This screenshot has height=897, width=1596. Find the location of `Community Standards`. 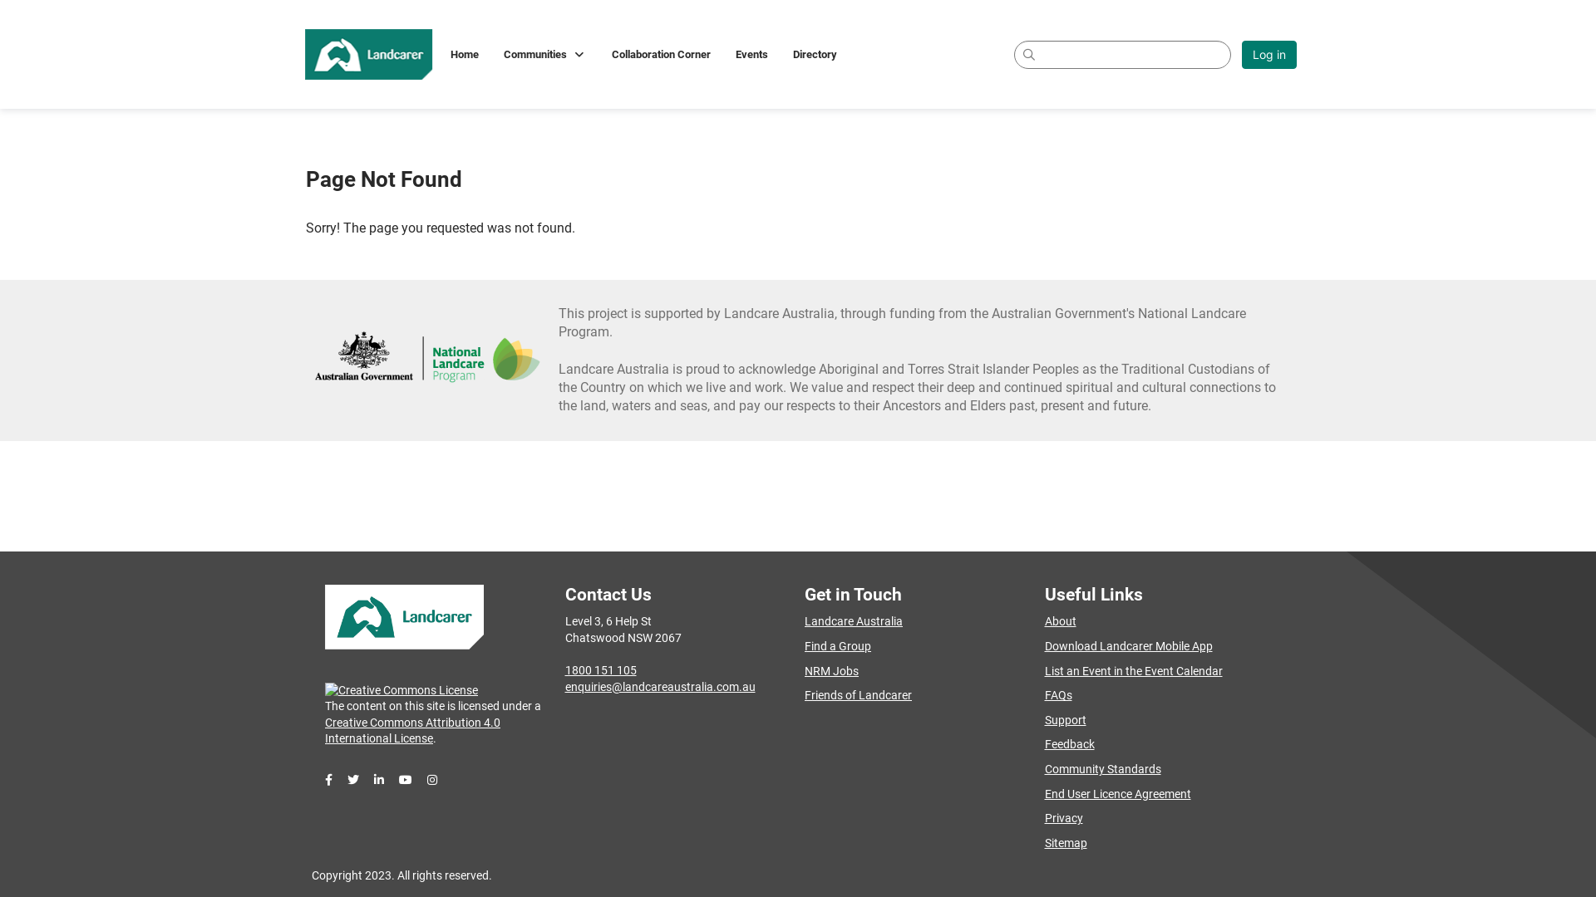

Community Standards is located at coordinates (1102, 769).